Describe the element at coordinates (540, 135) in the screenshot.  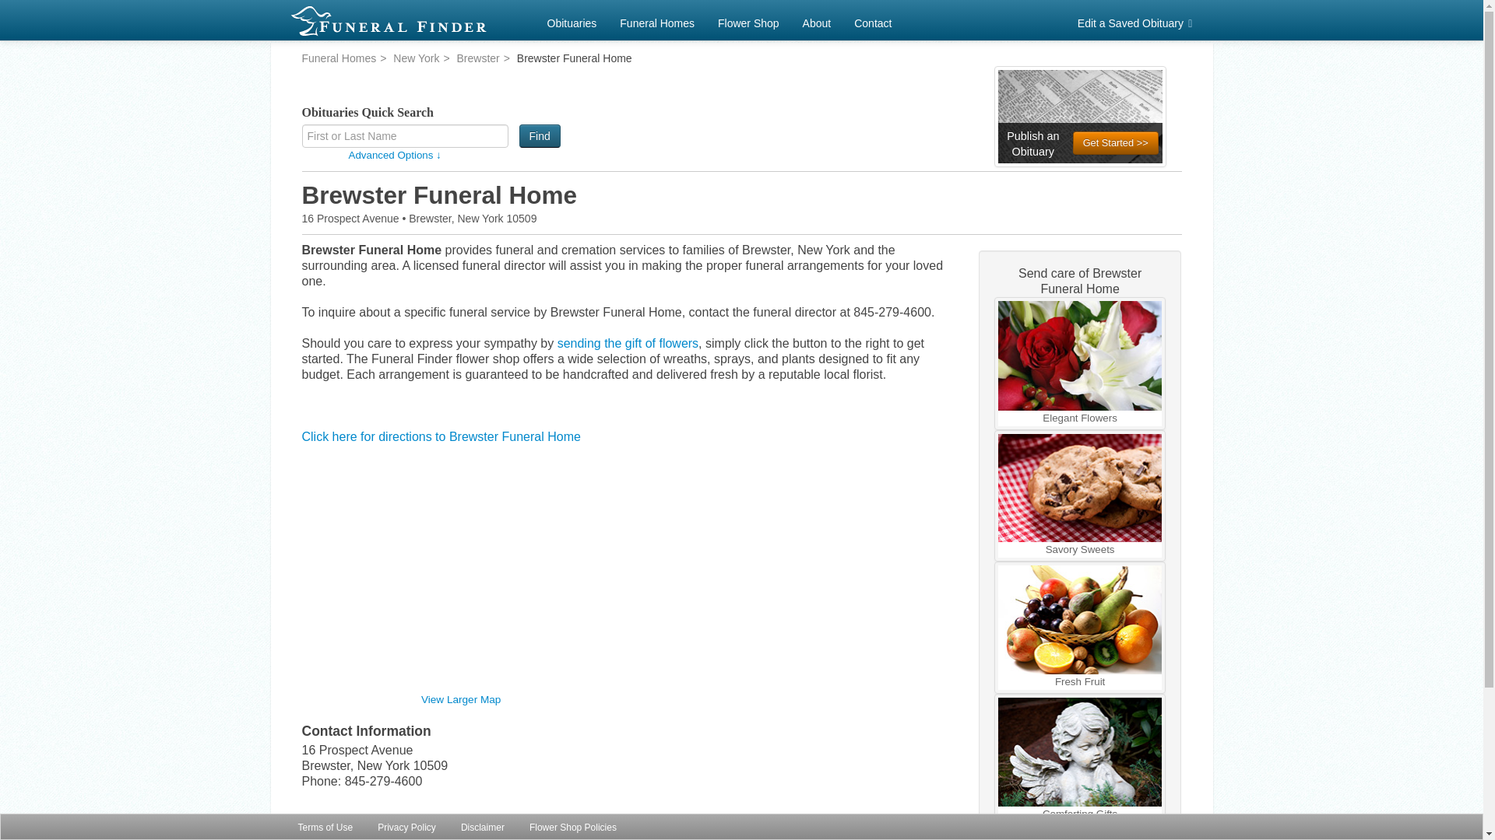
I see `Find` at that location.